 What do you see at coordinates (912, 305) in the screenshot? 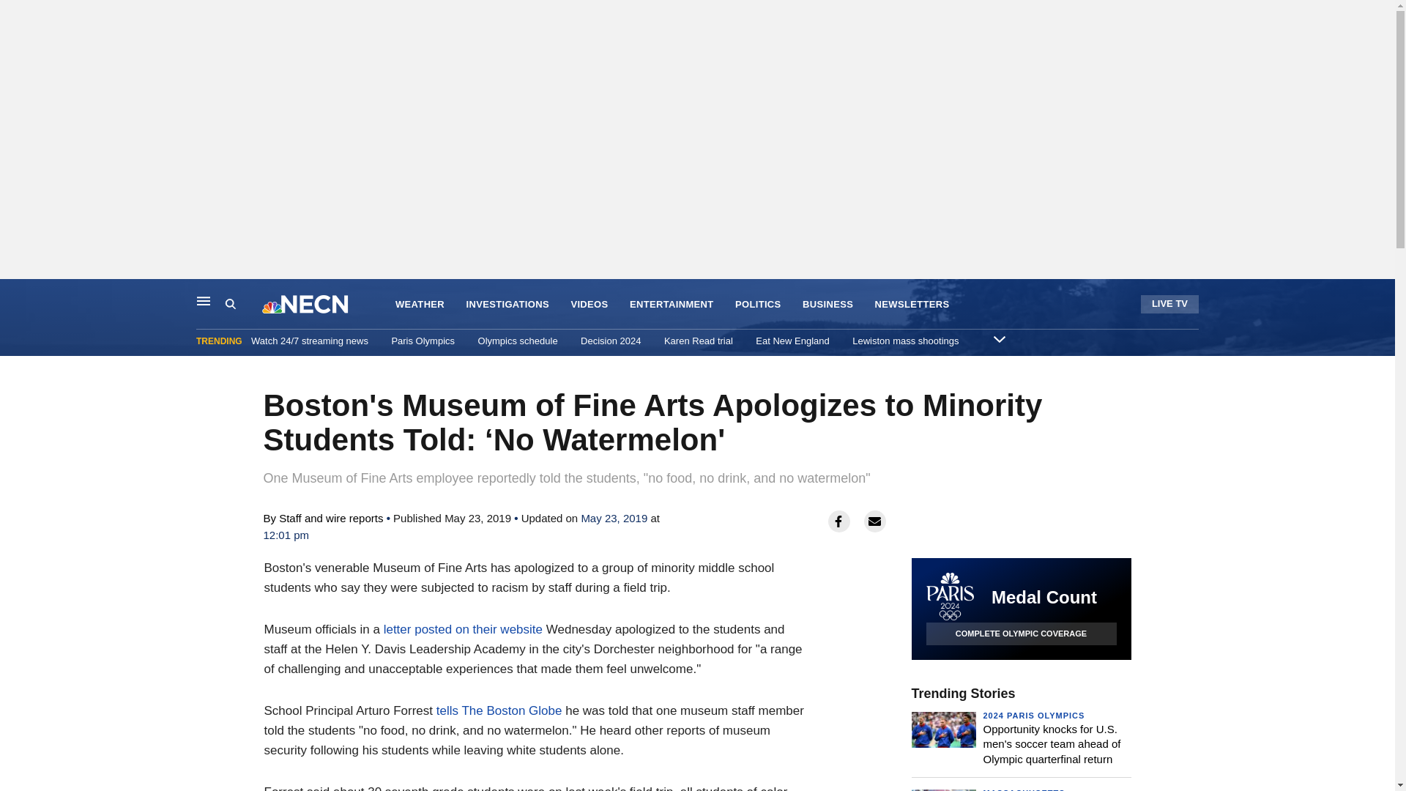
I see `NEWSLETTERS` at bounding box center [912, 305].